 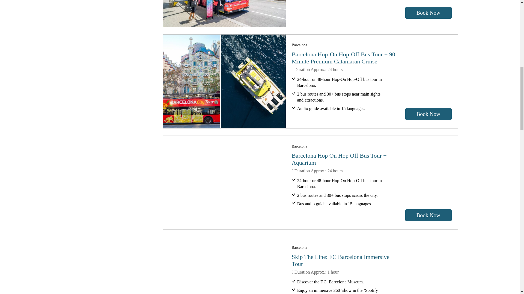 I want to click on A hop-on hop-off tour bus parked in Barcelona., so click(x=224, y=14).